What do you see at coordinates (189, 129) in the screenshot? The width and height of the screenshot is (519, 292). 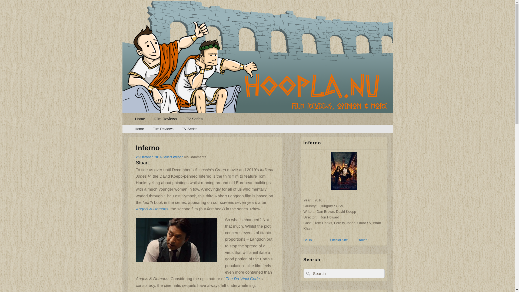 I see `TV Series` at bounding box center [189, 129].